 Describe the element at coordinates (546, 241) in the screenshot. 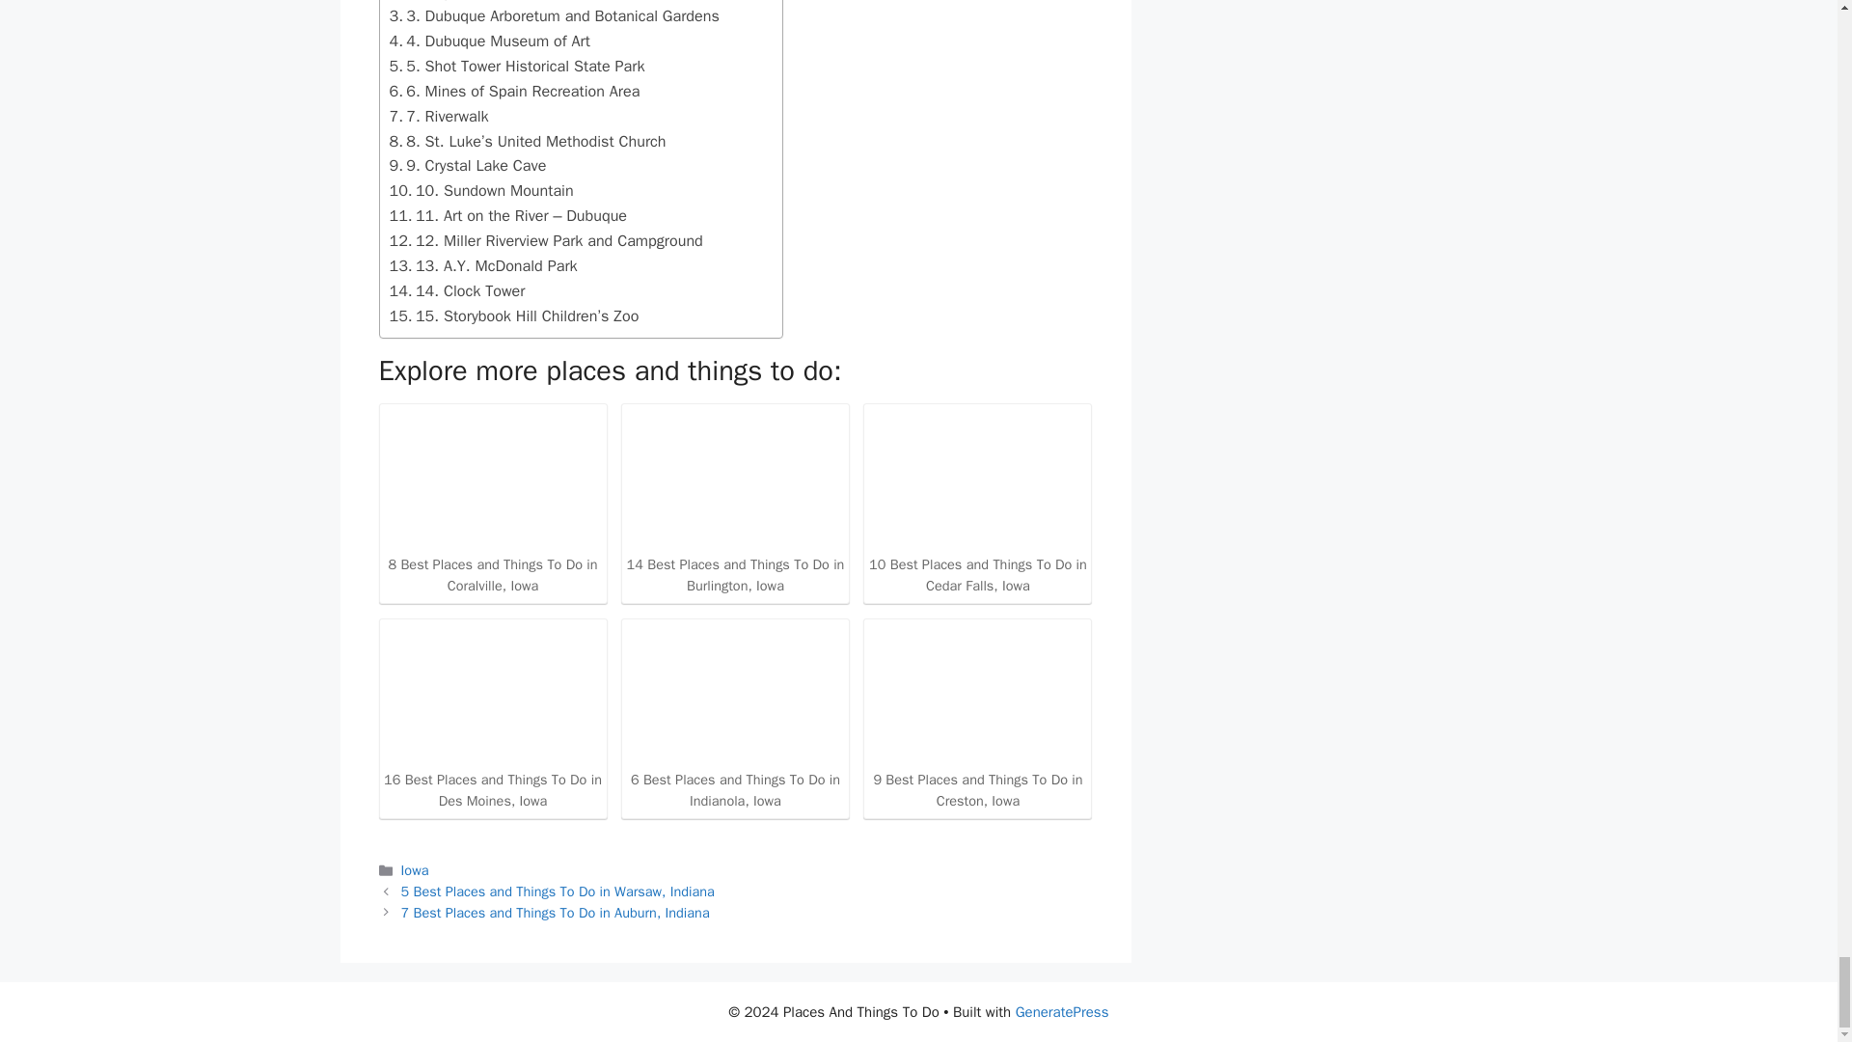

I see `12. Miller Riverview Park and Campground` at that location.